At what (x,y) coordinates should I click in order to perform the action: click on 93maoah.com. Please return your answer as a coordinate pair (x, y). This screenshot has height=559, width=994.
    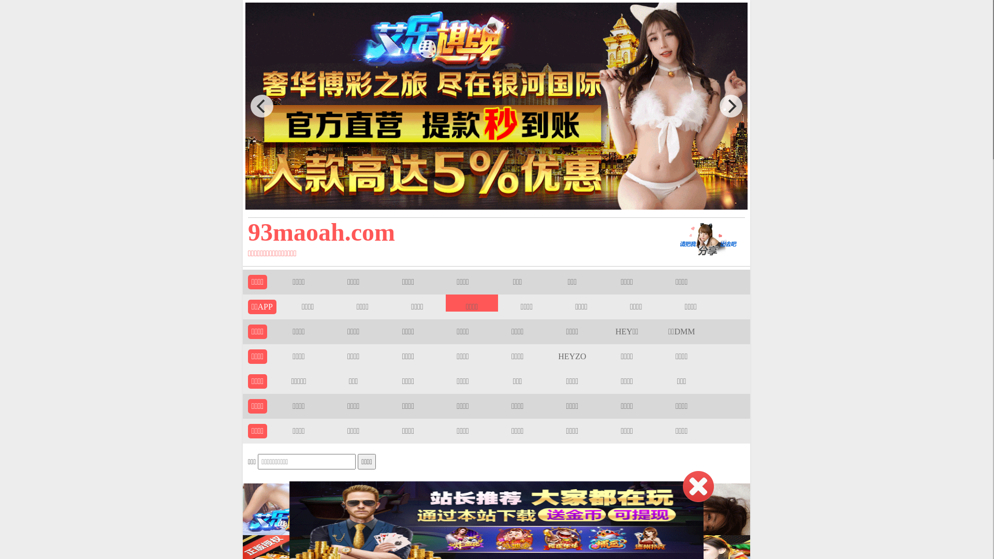
    Looking at the image, I should click on (447, 232).